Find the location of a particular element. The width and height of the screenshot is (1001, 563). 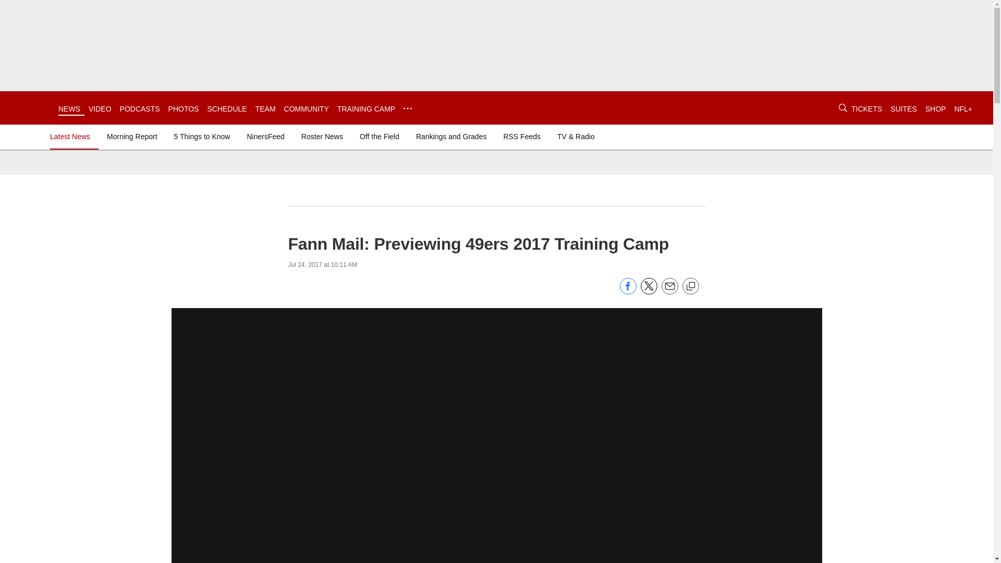

Roster News is located at coordinates (322, 137).